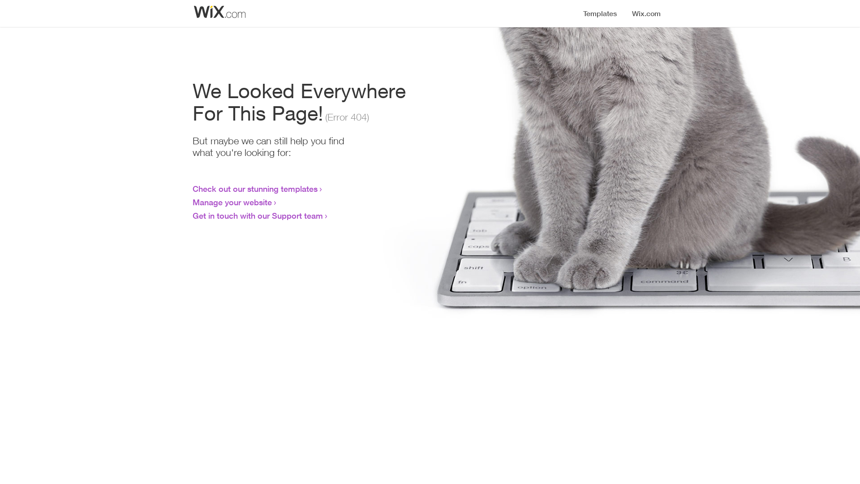 Image resolution: width=860 pixels, height=484 pixels. Describe the element at coordinates (255, 189) in the screenshot. I see `Check out our stunning templates` at that location.